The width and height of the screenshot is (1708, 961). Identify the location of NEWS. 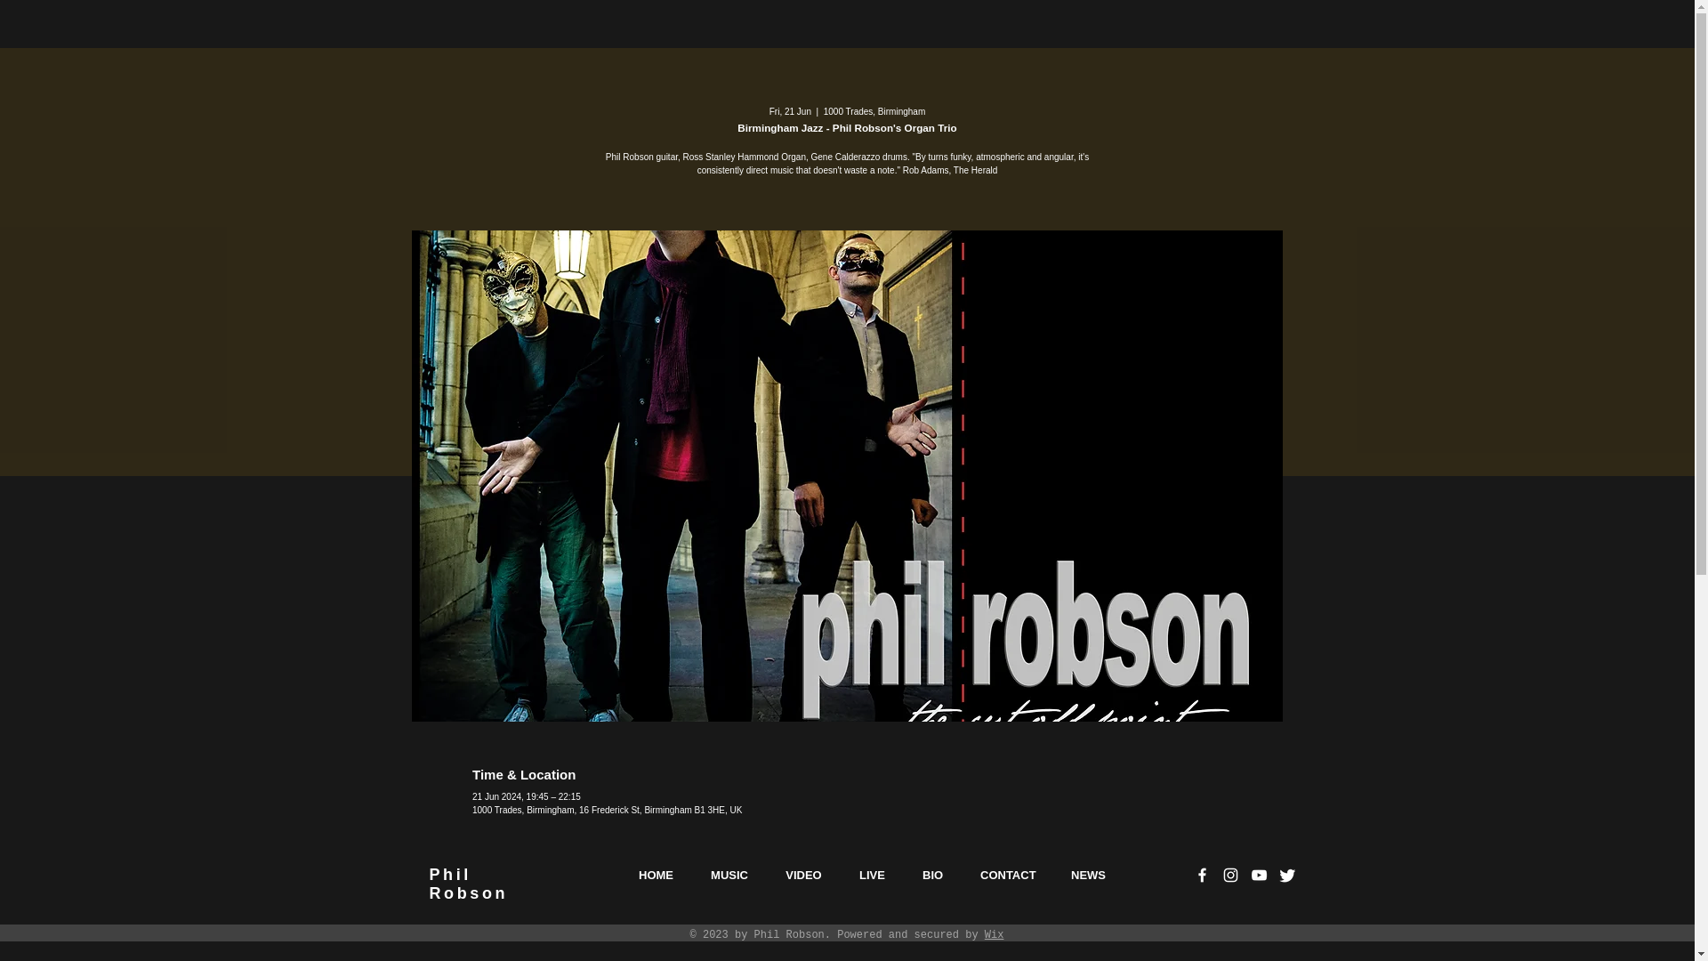
(509, 913).